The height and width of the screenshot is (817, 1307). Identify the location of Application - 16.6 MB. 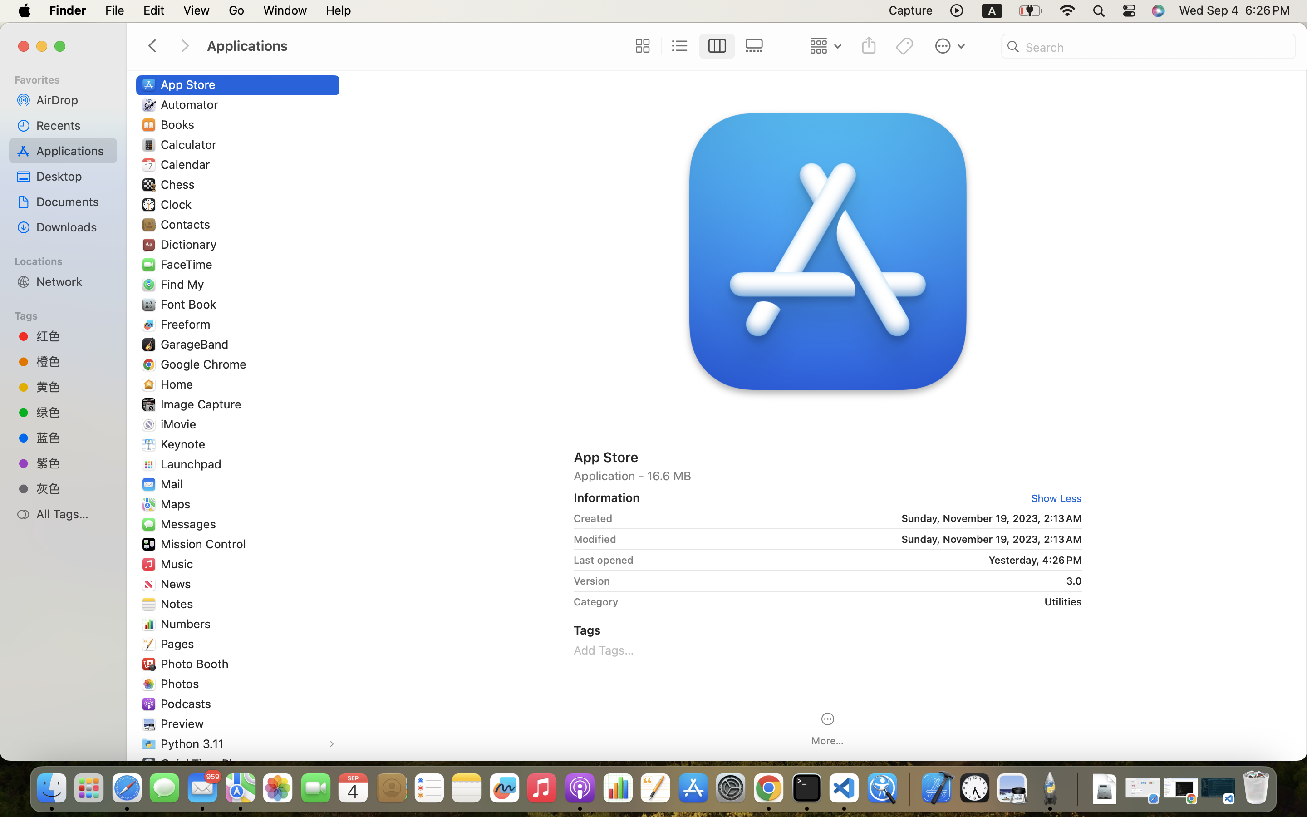
(828, 476).